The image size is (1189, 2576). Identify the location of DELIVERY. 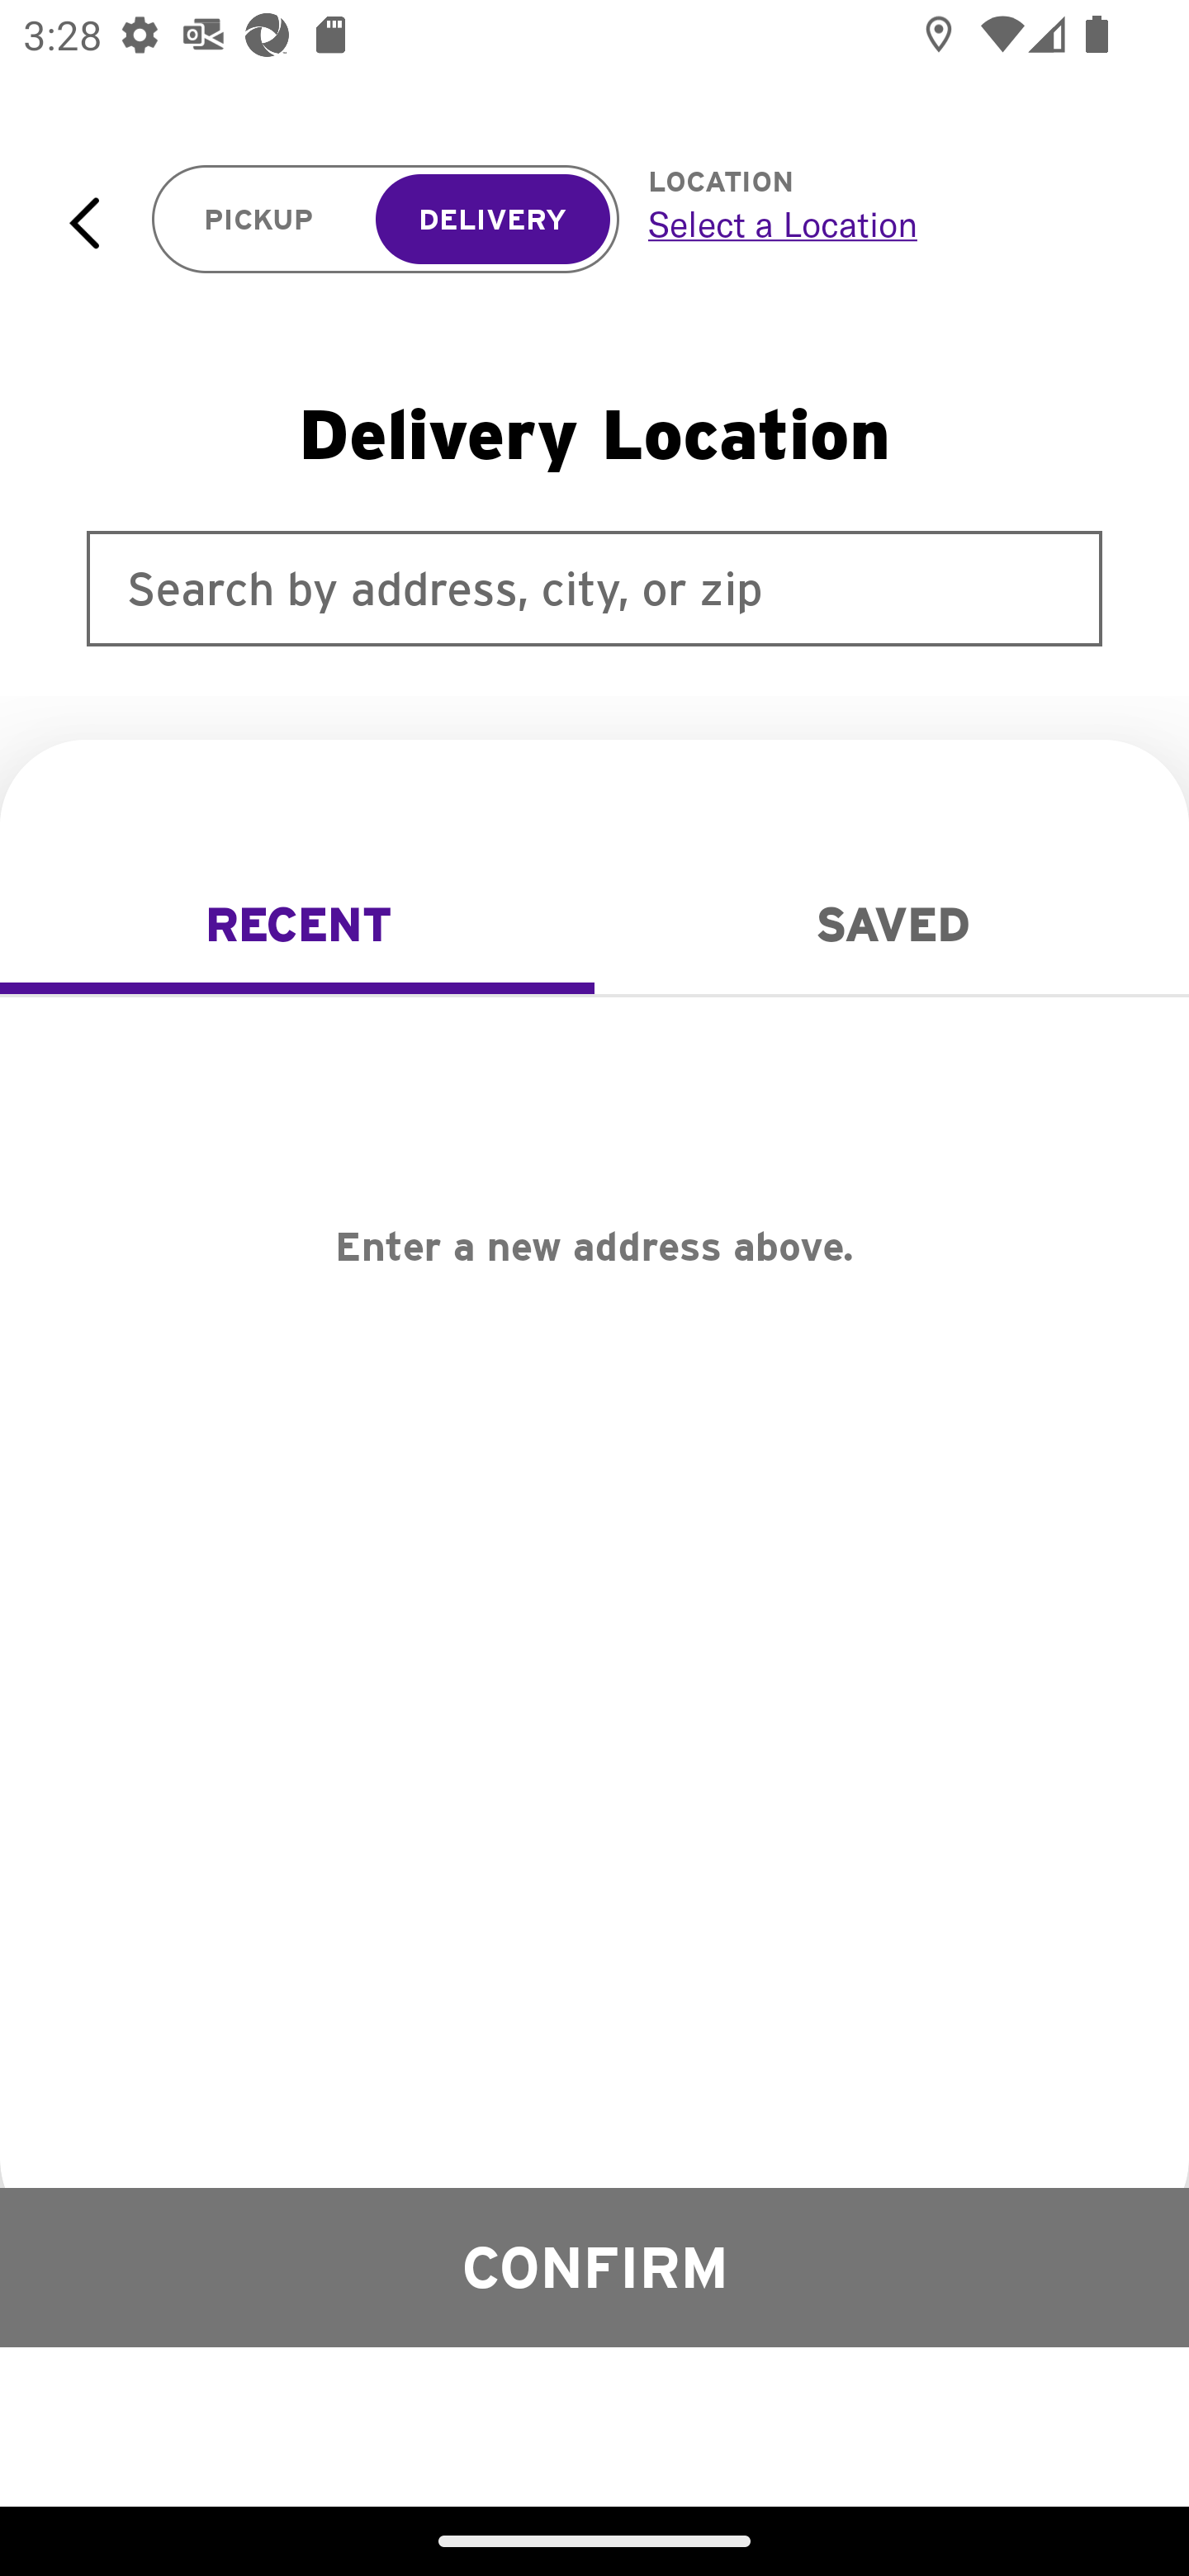
(492, 220).